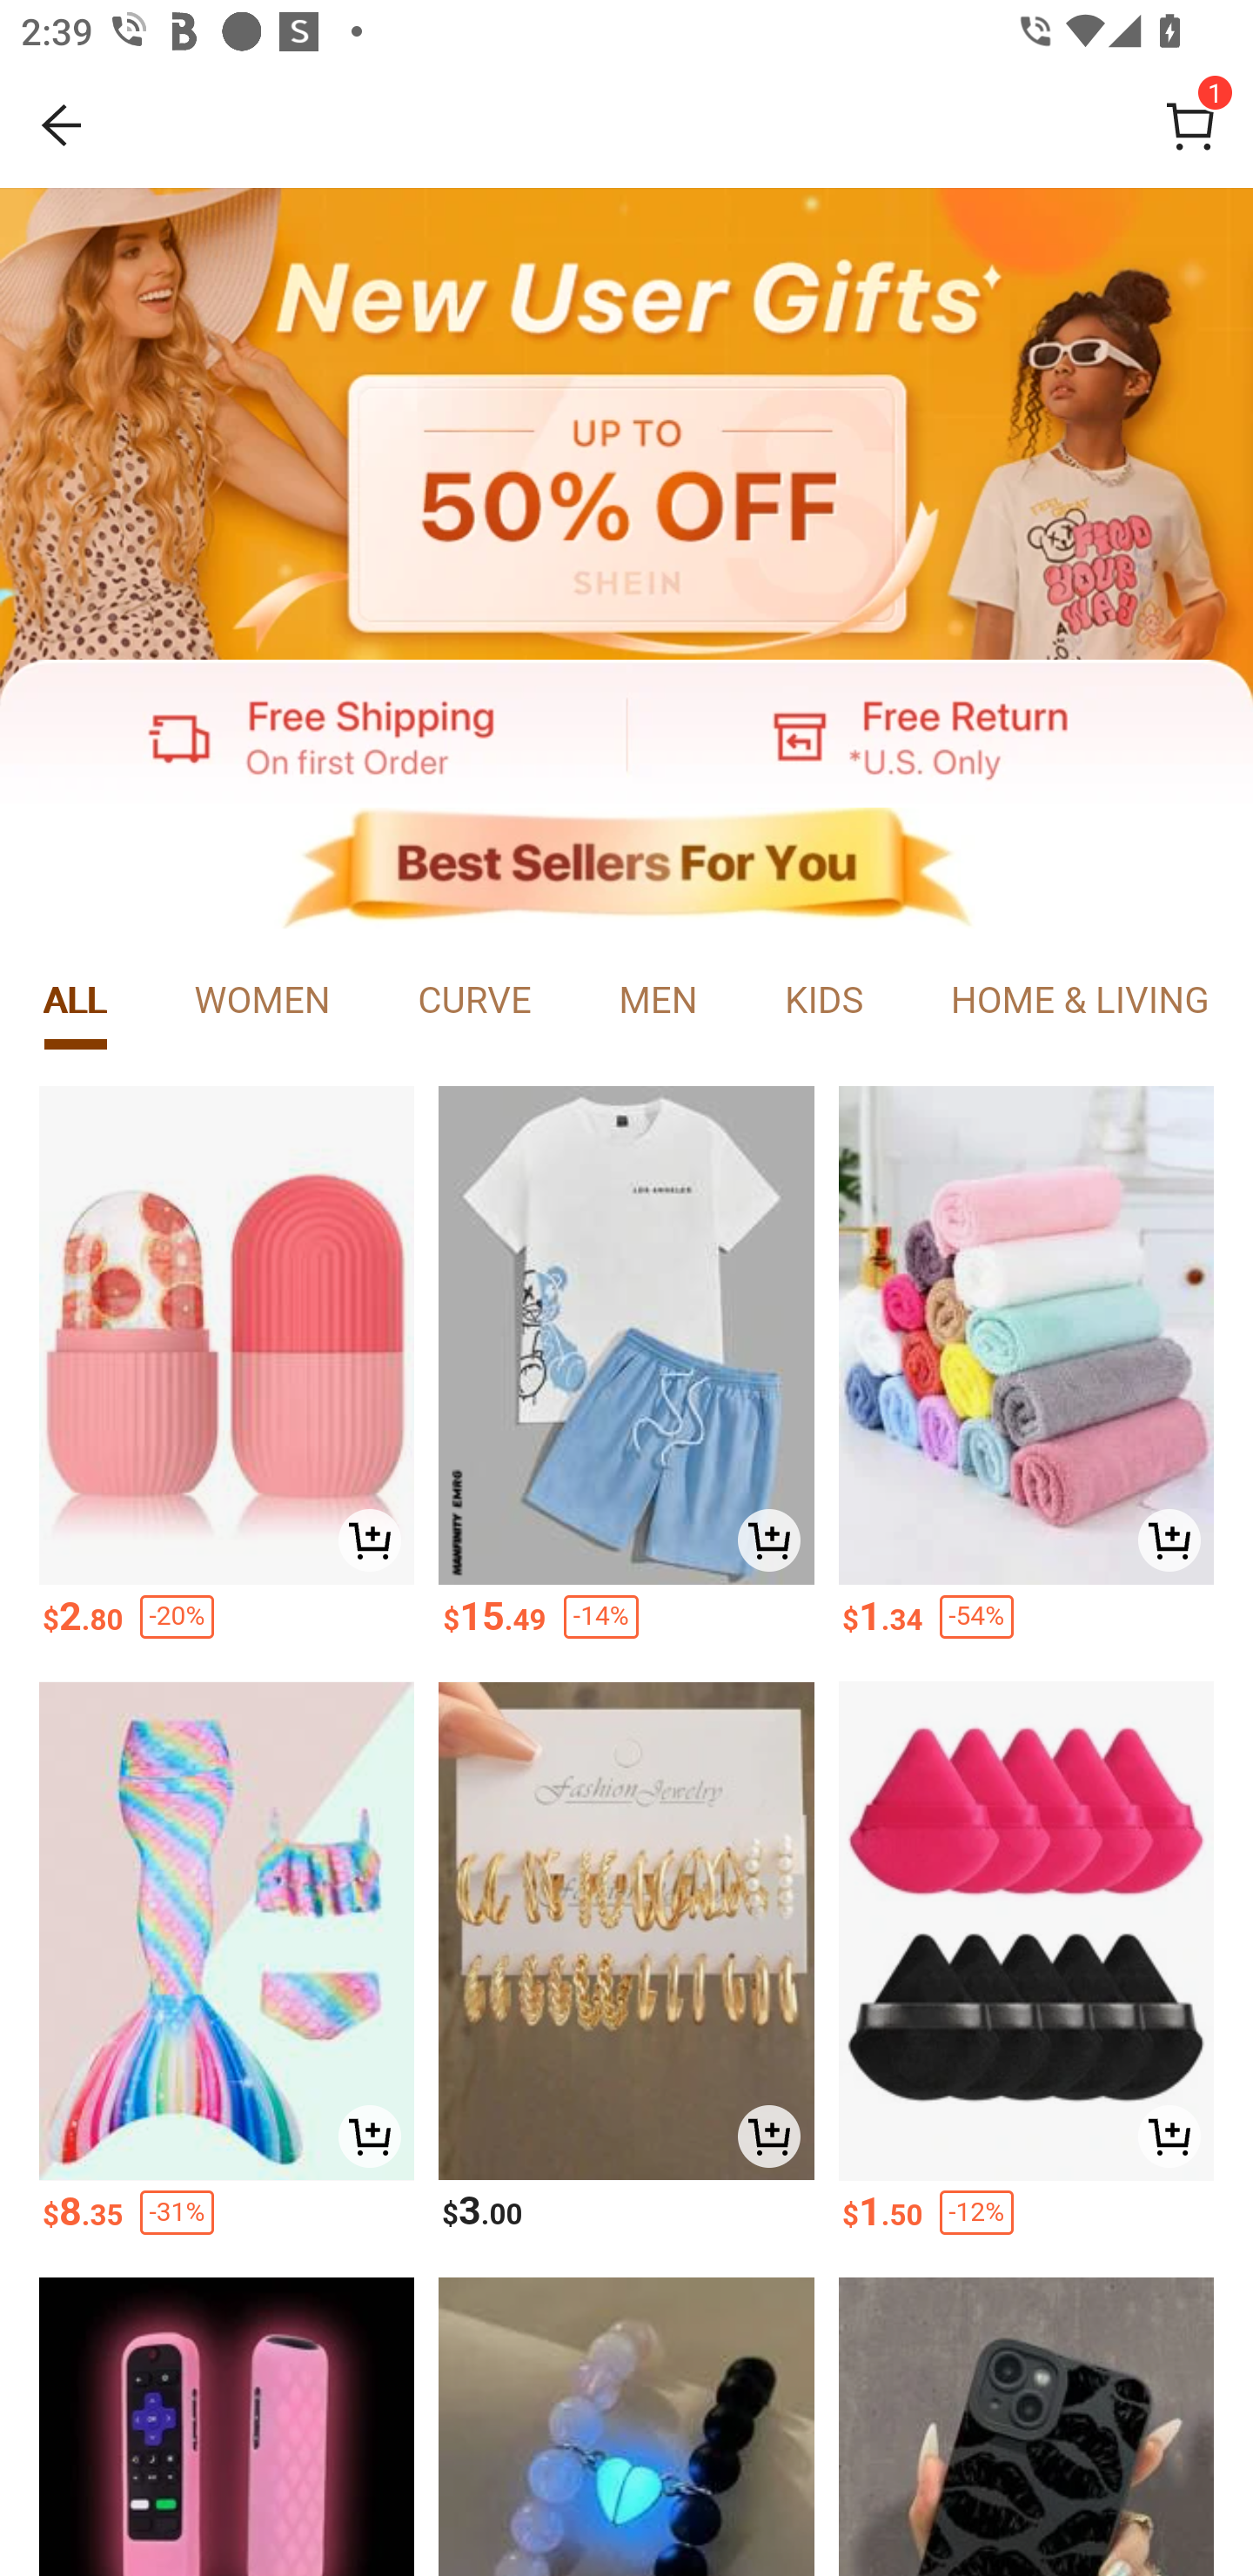  I want to click on tab item, so click(475, 1002).